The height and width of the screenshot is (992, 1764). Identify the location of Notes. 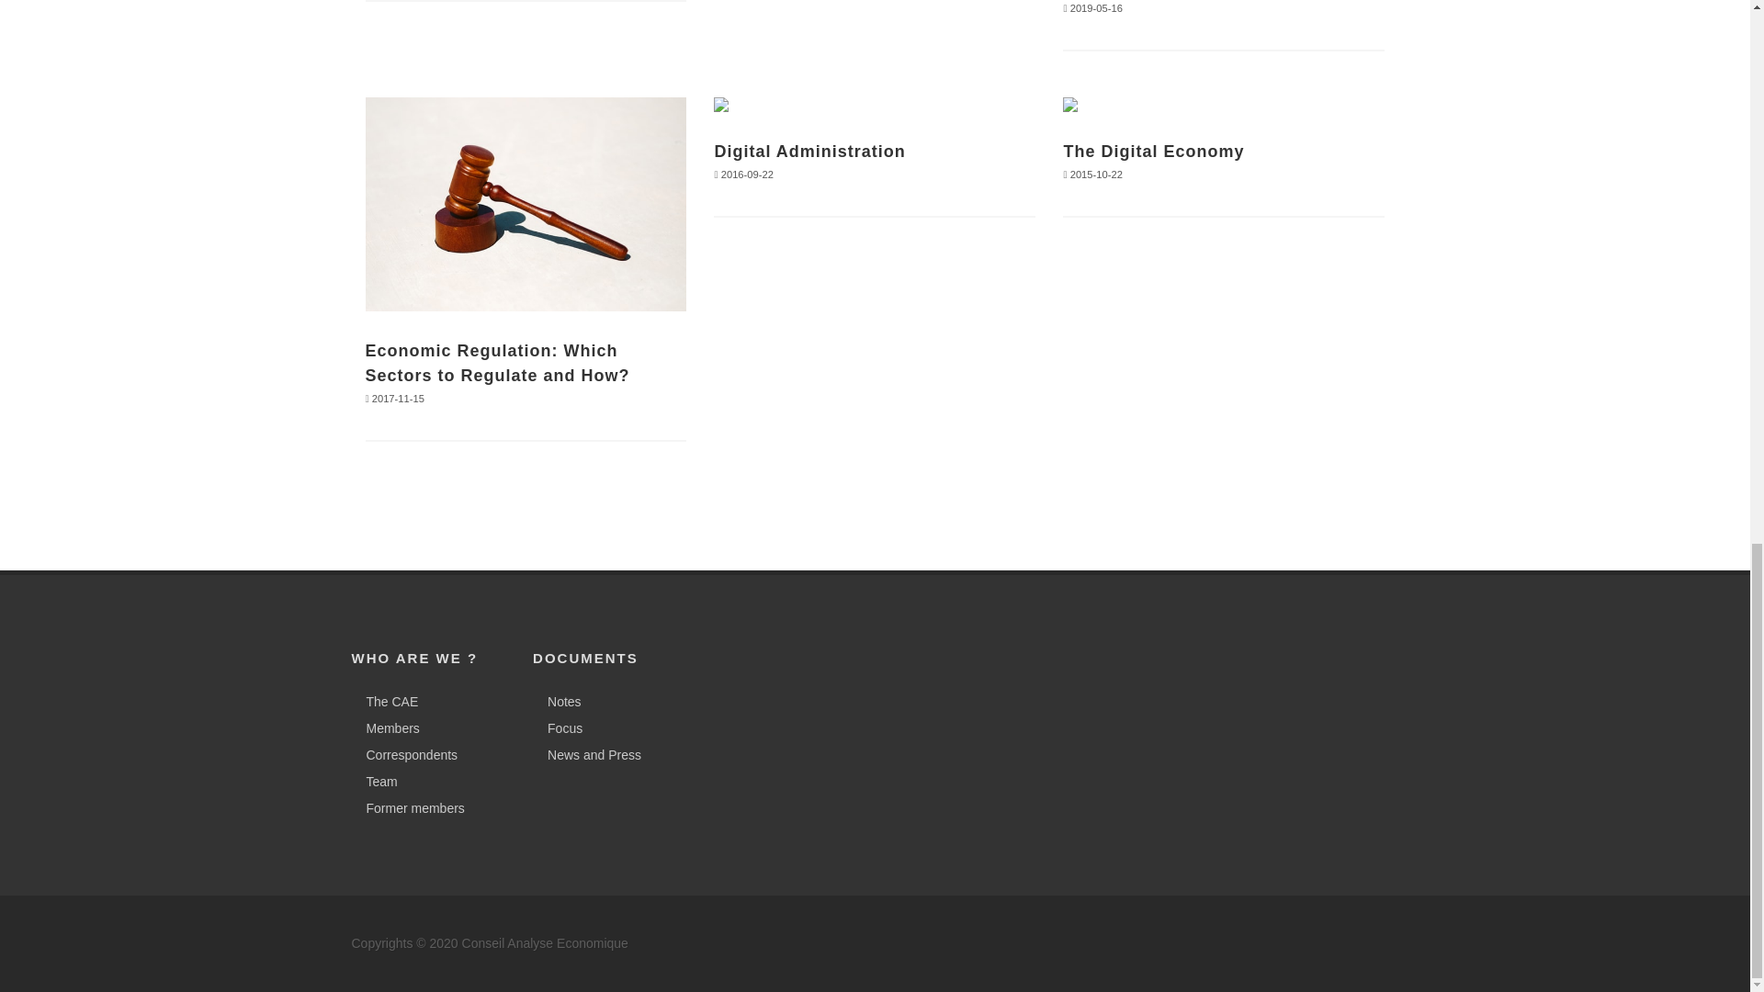
(560, 702).